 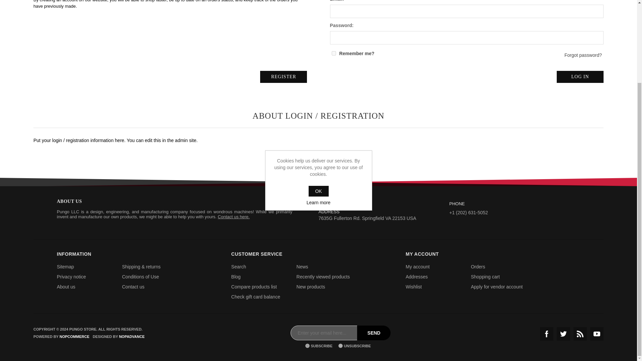 I want to click on Blog, so click(x=236, y=276).